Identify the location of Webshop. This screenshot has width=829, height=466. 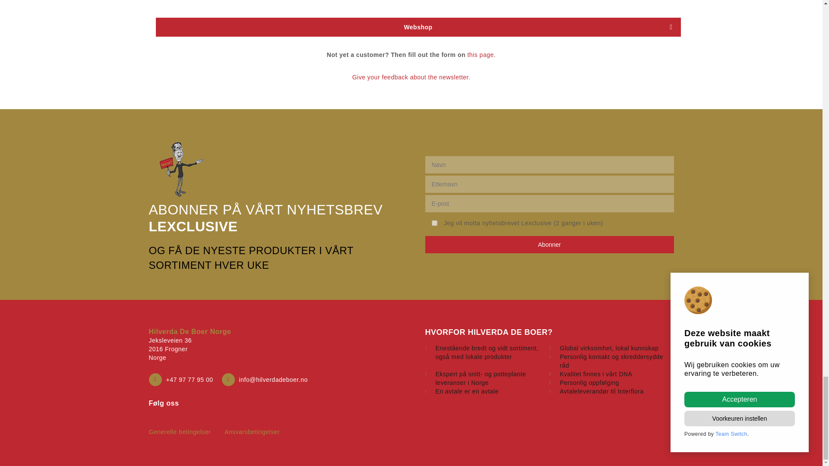
(418, 27).